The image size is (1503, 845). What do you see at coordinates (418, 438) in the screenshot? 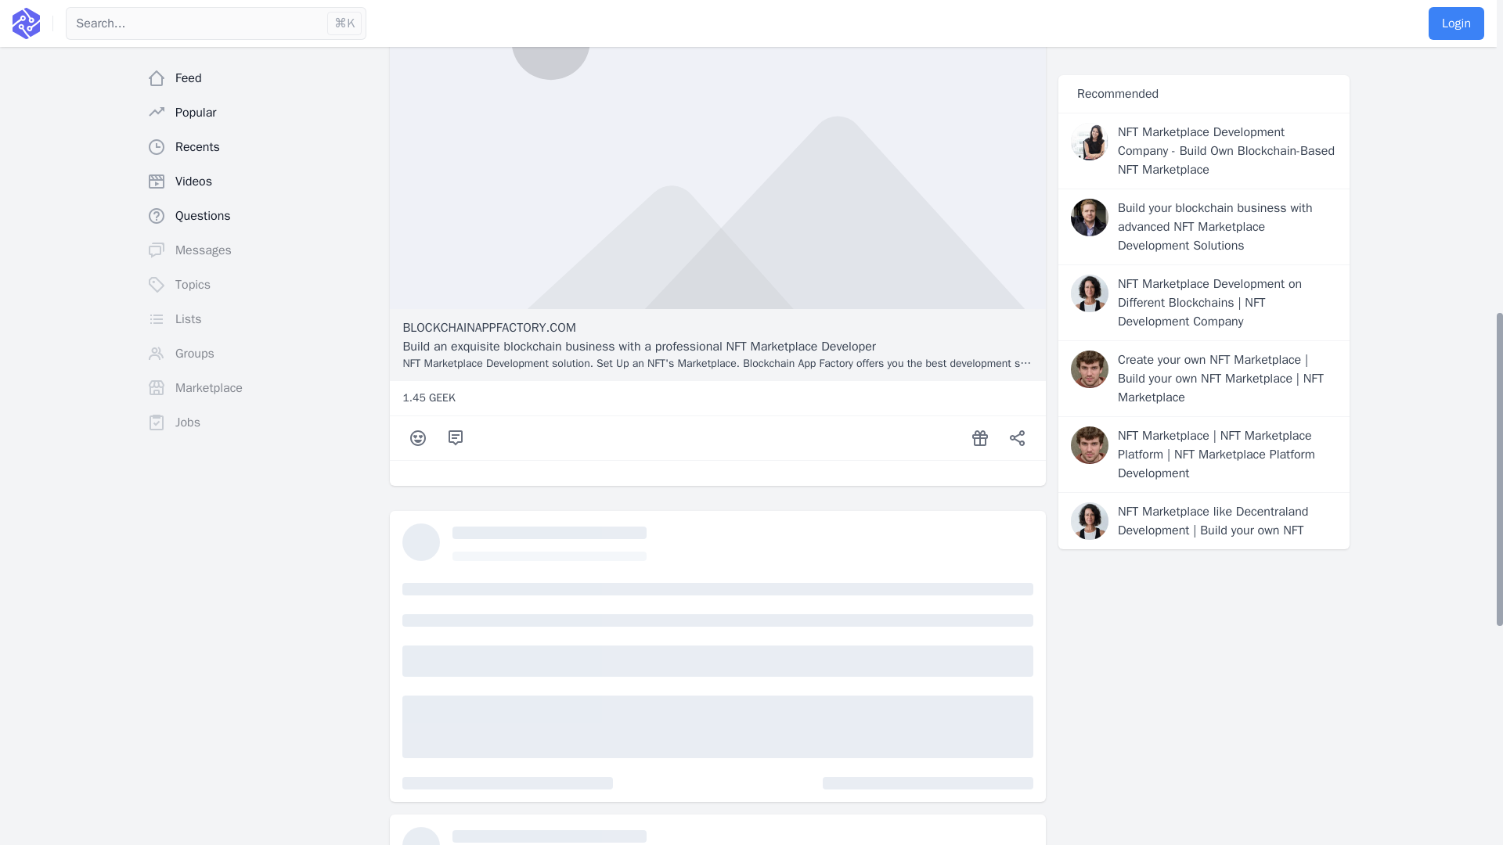
I see `Like` at bounding box center [418, 438].